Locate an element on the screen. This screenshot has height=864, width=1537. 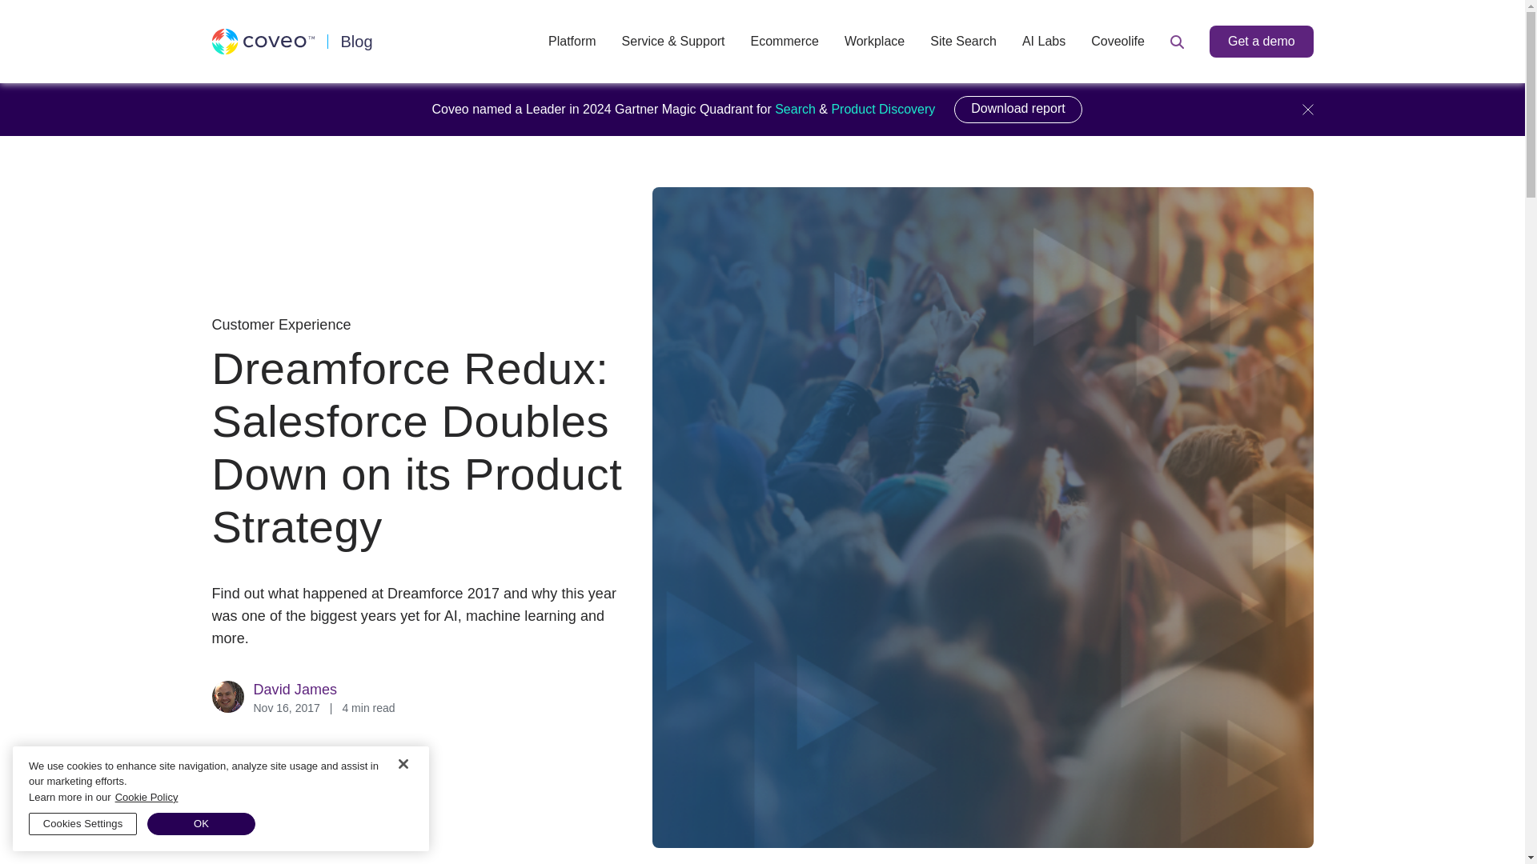
Get a demo is located at coordinates (1262, 42).